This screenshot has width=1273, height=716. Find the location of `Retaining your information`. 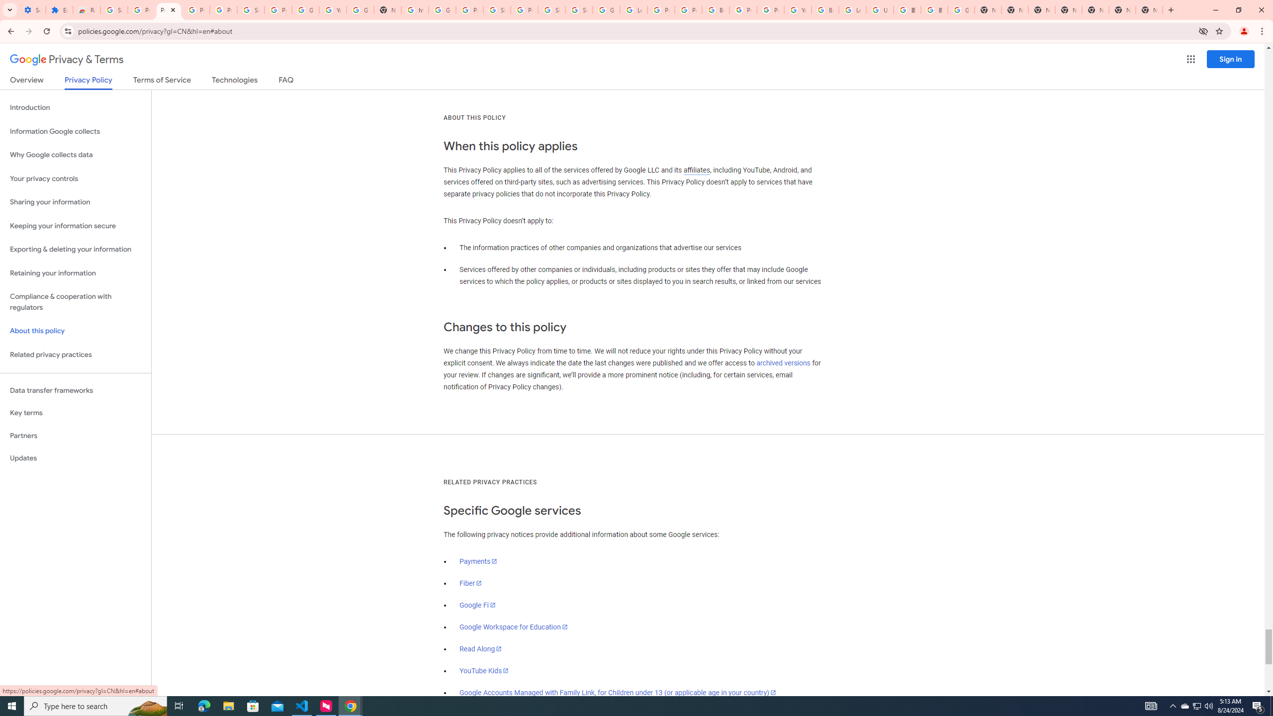

Retaining your information is located at coordinates (76, 273).